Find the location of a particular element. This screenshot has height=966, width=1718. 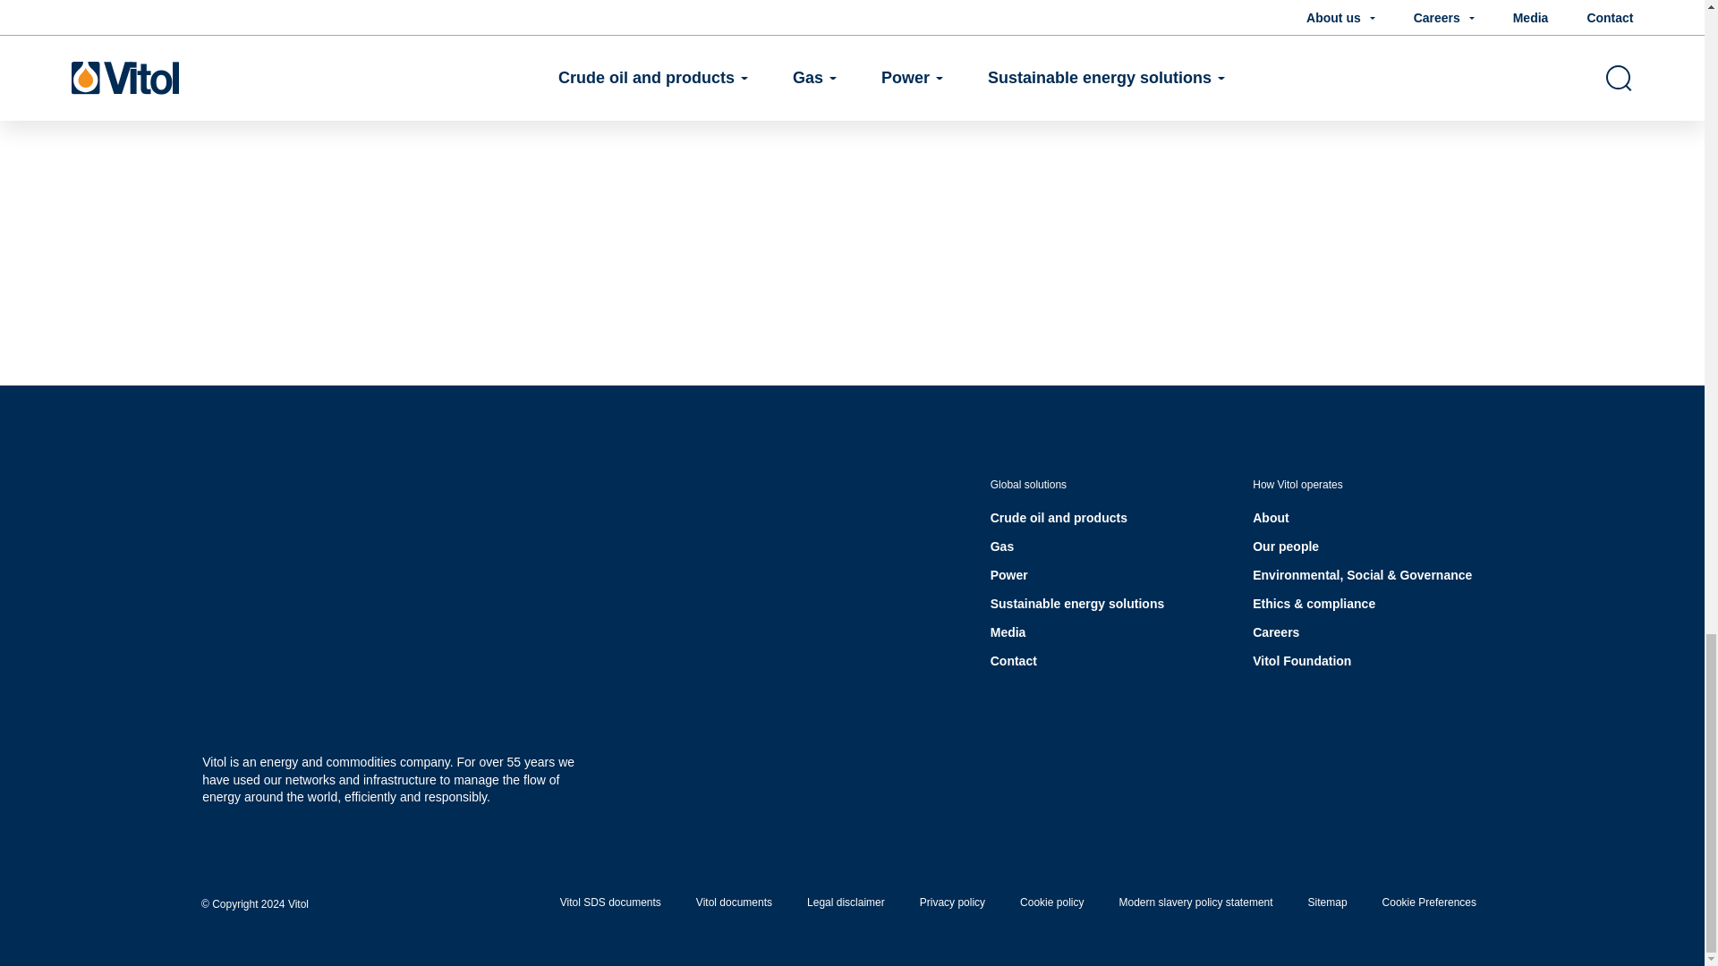

Privacy policy is located at coordinates (952, 902).